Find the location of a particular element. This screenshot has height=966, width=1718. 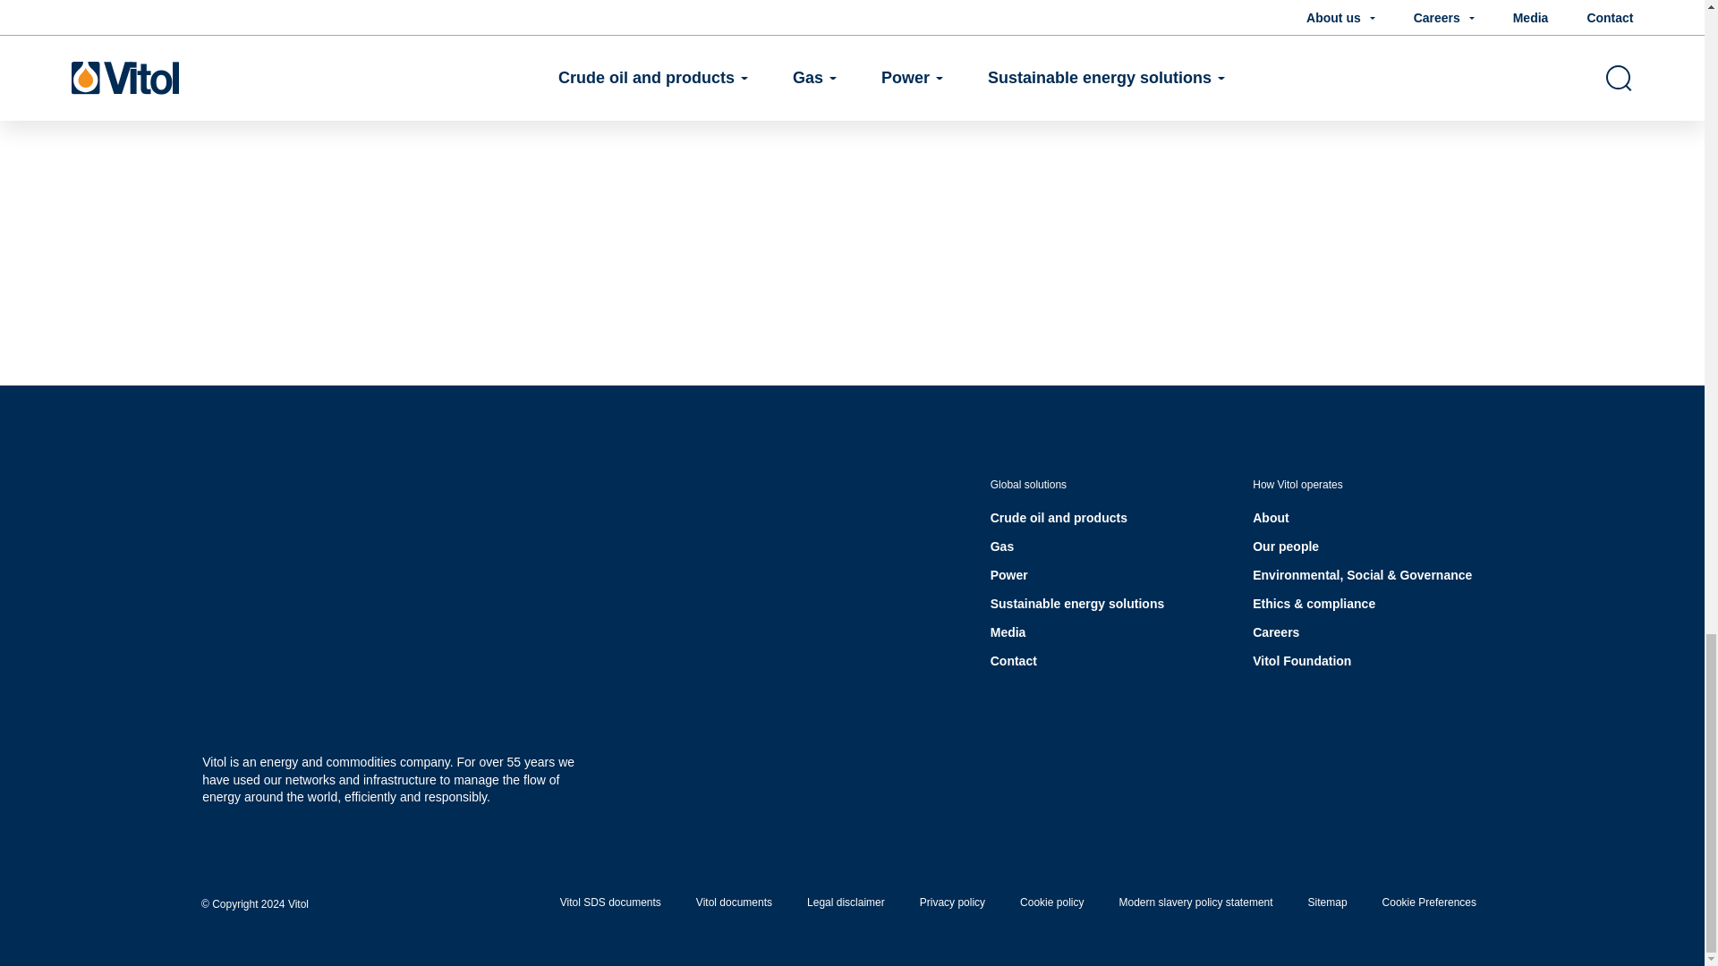

Privacy policy is located at coordinates (952, 902).